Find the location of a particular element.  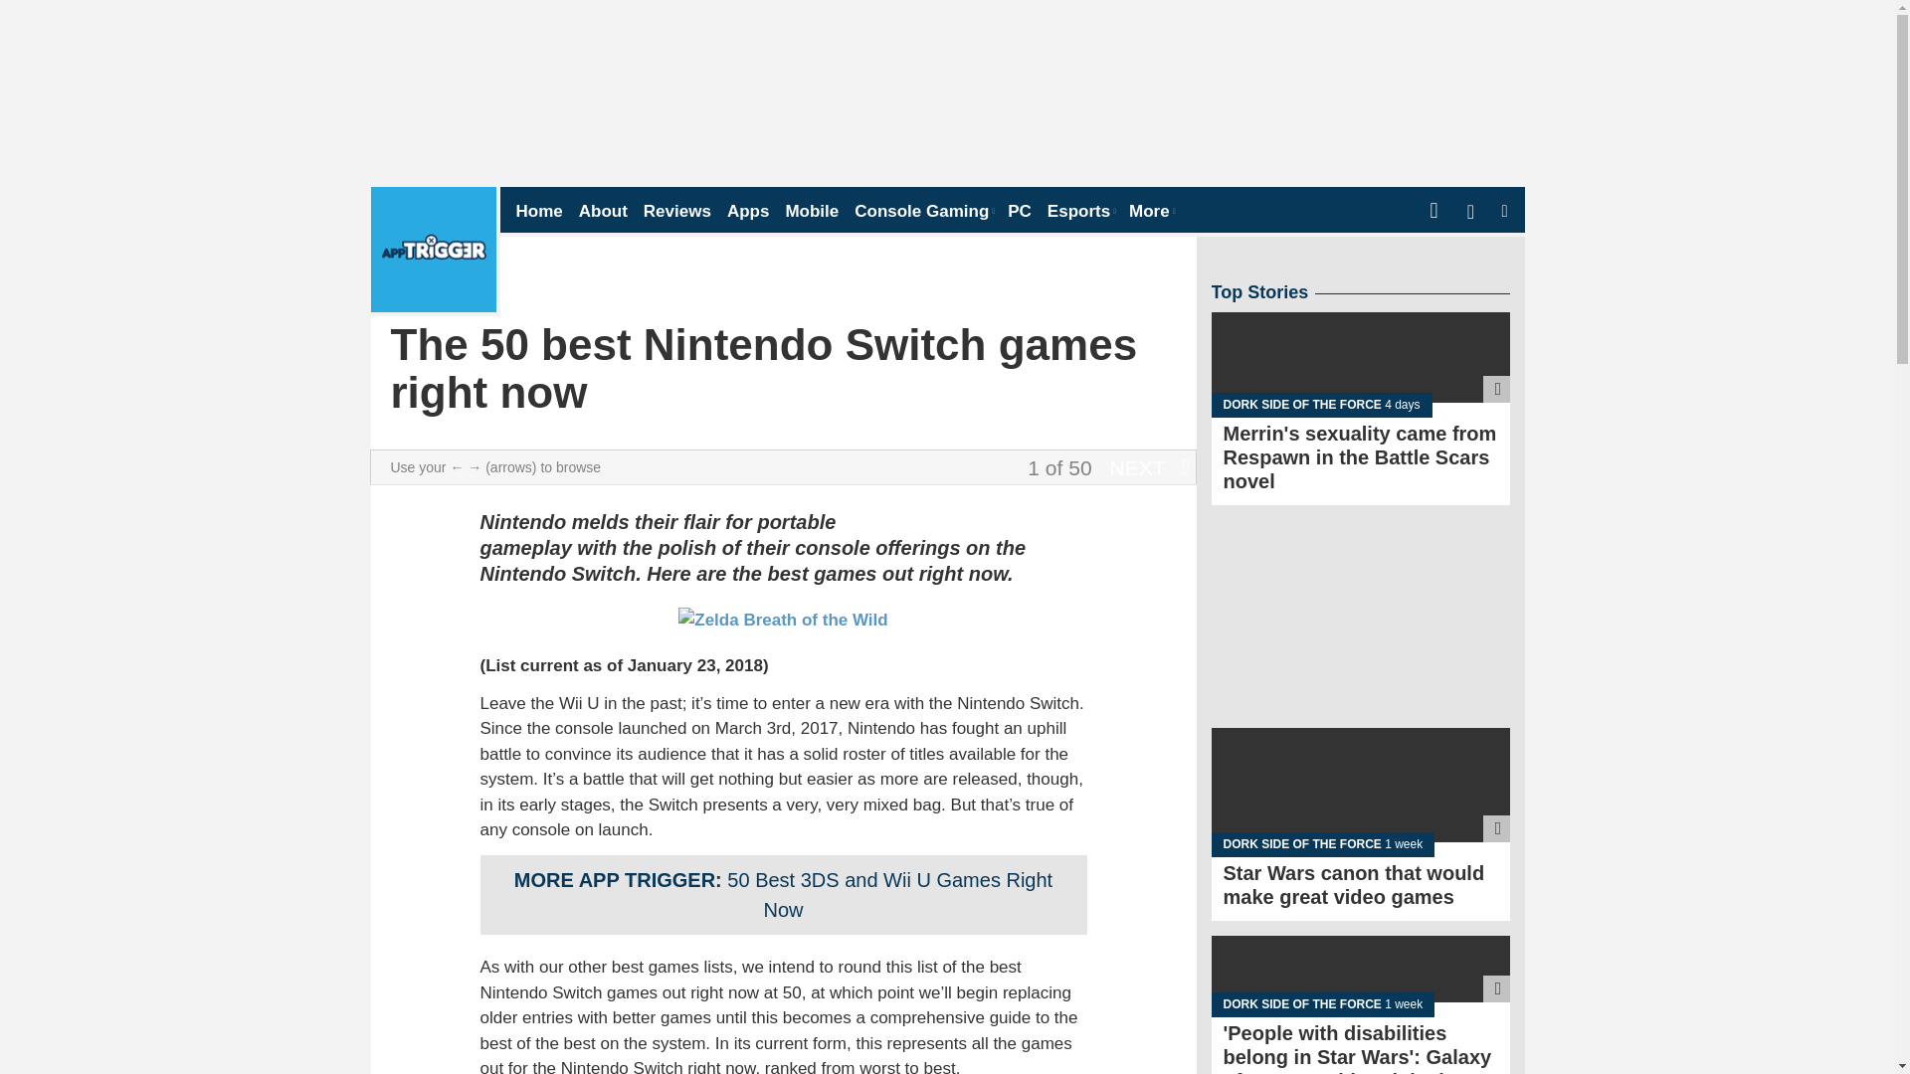

Console Gaming is located at coordinates (922, 211).